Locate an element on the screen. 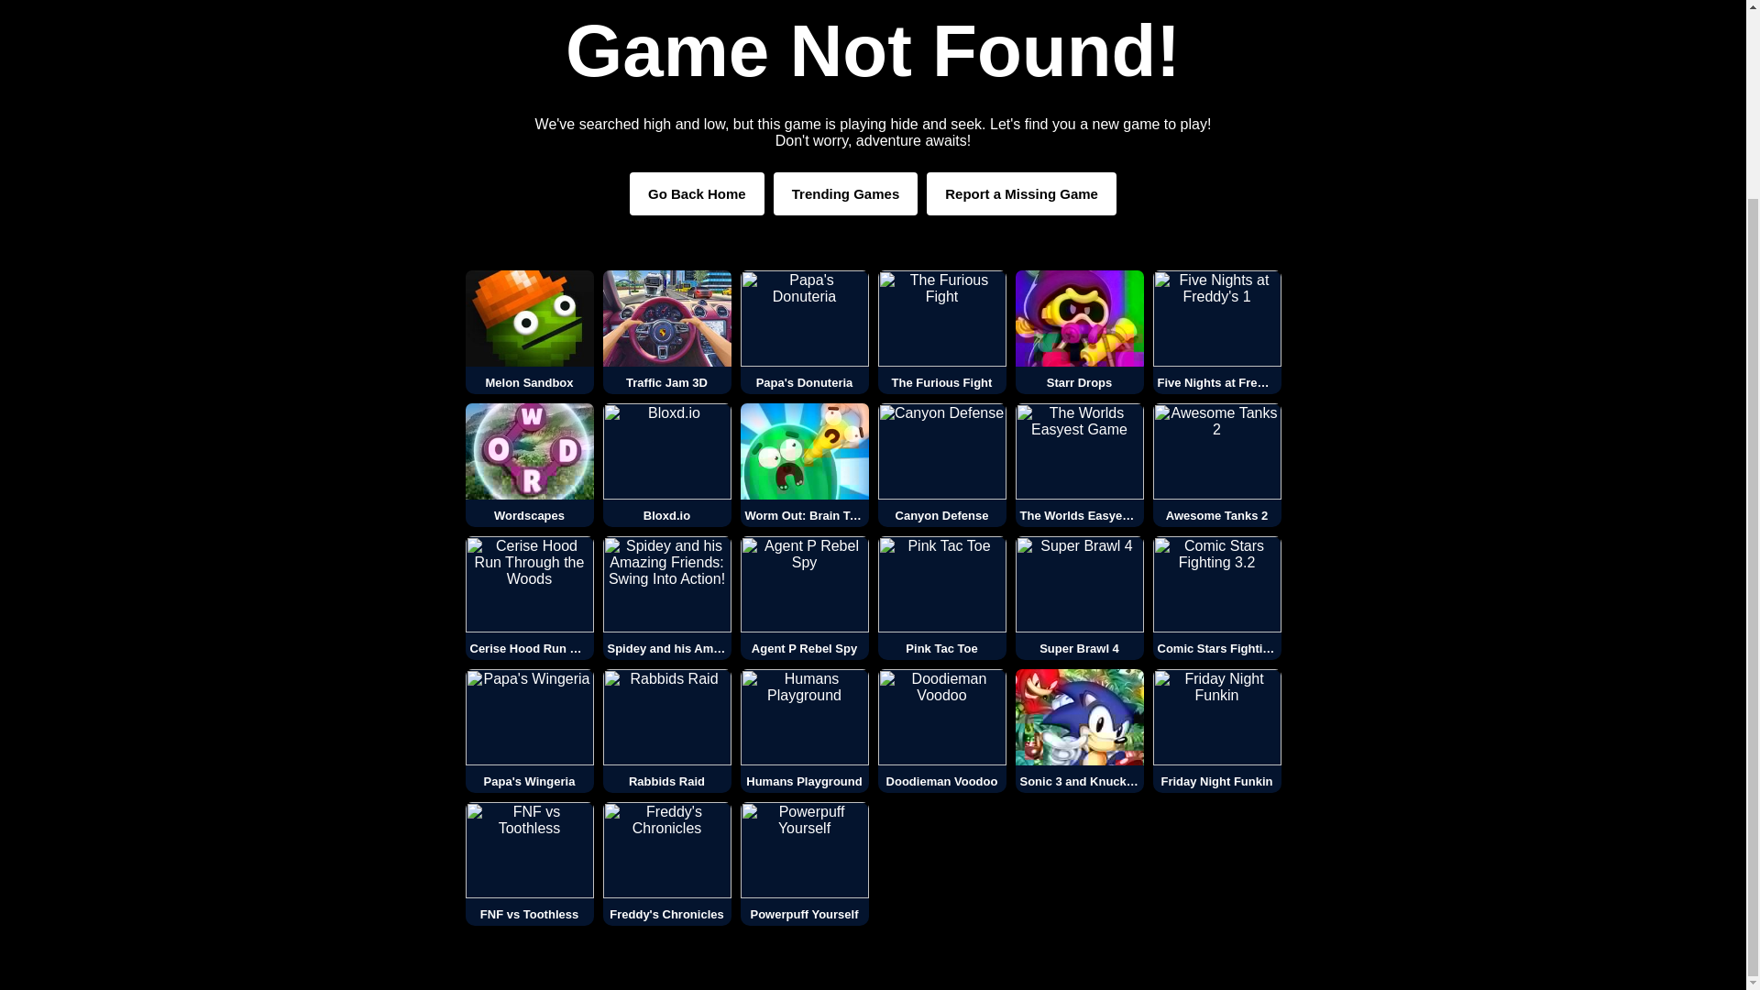  Spidey and his Amazing Friends: Swing Into Action! is located at coordinates (667, 598).